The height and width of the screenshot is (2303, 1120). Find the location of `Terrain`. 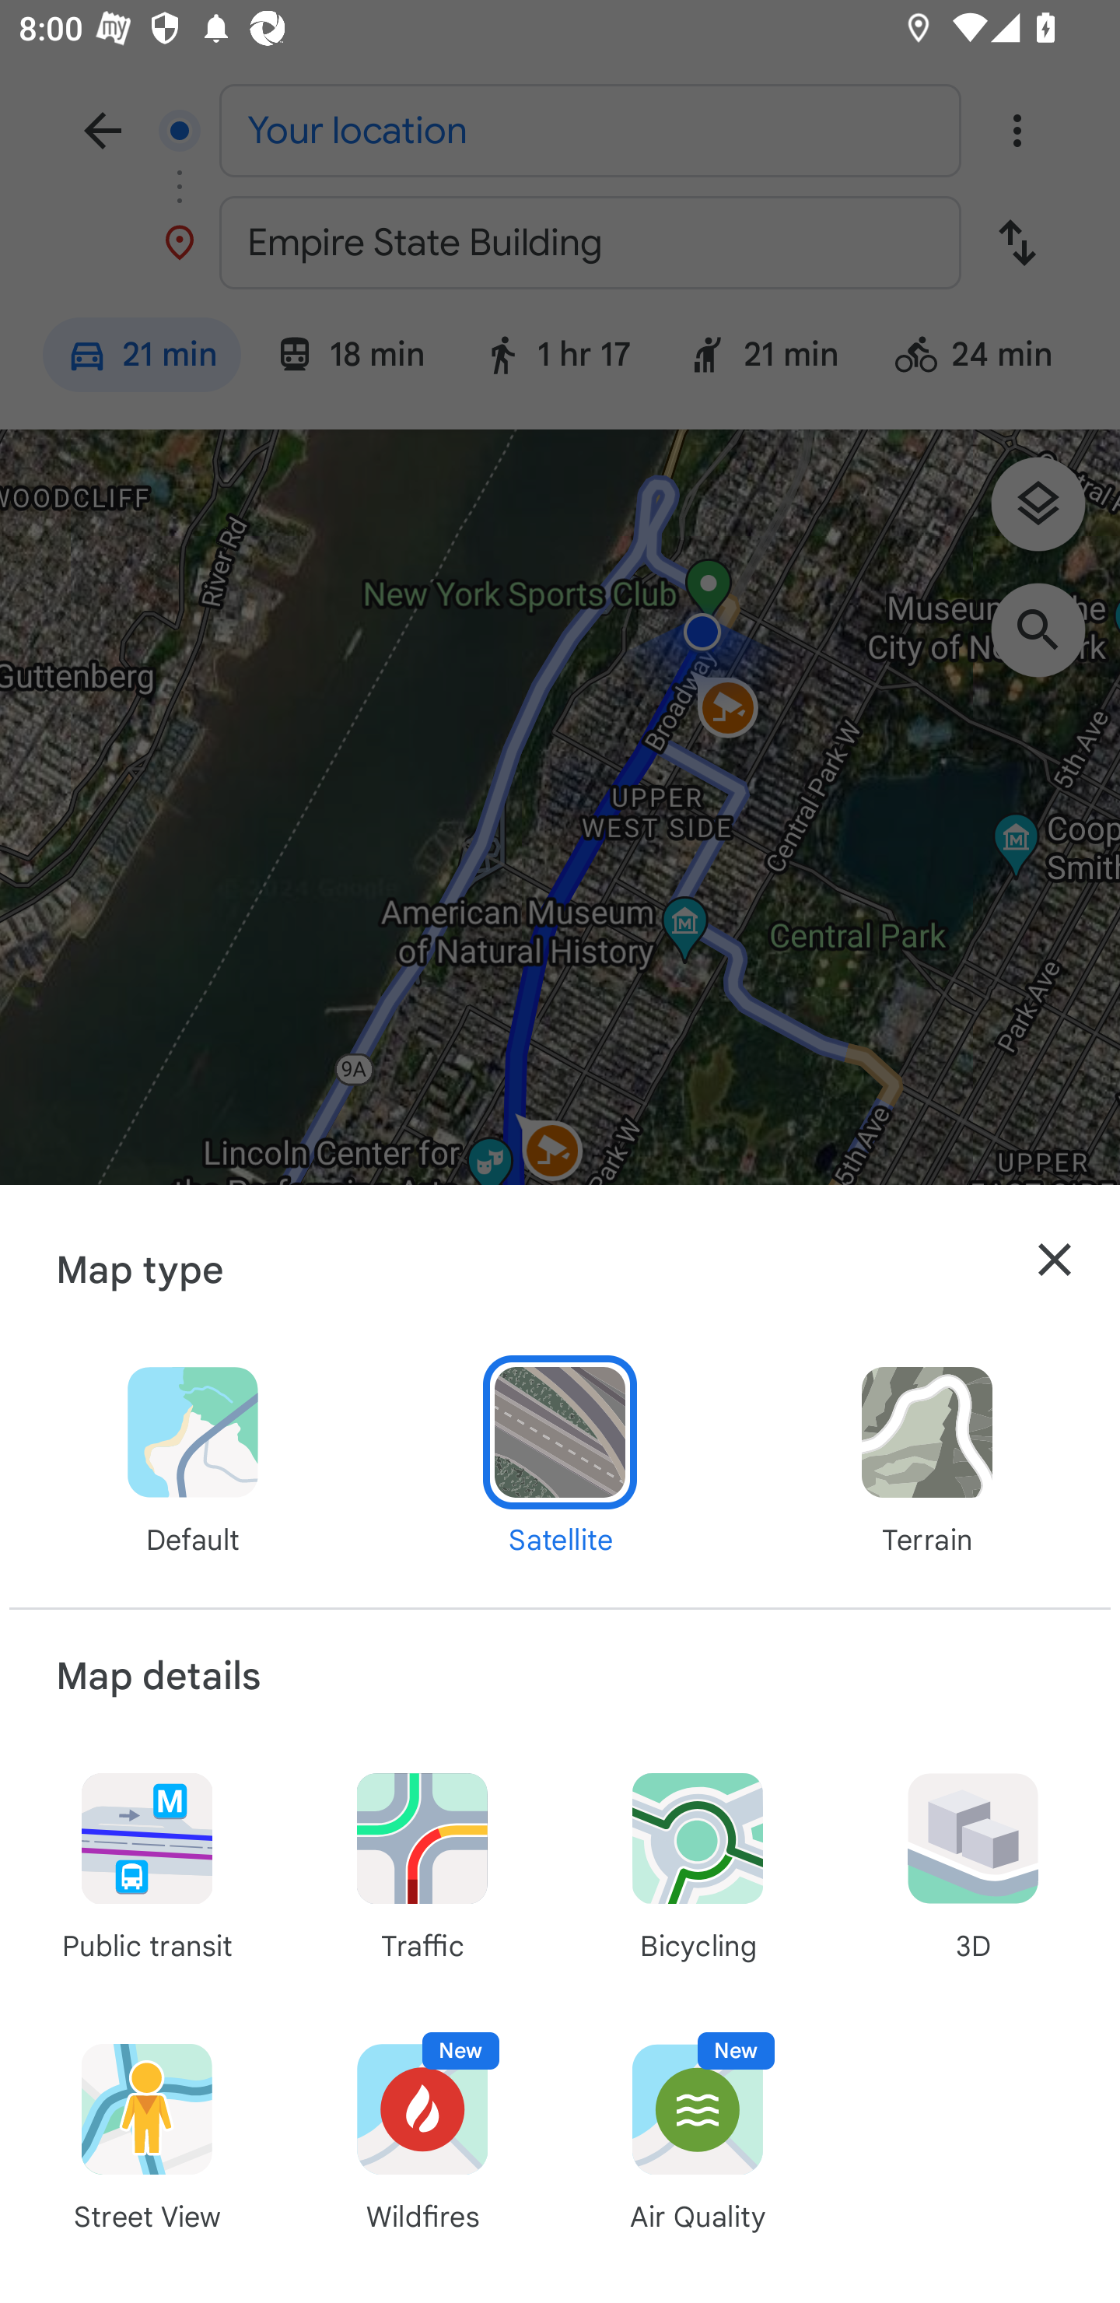

Terrain is located at coordinates (926, 1458).